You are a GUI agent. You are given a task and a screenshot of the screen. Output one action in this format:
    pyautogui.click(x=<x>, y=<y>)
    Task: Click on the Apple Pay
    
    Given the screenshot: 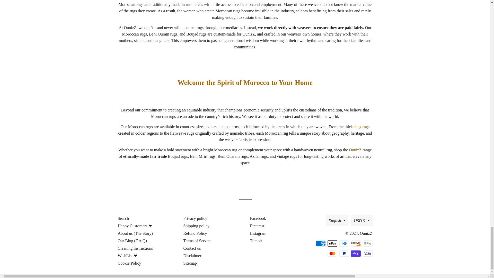 What is the action you would take?
    pyautogui.click(x=332, y=244)
    